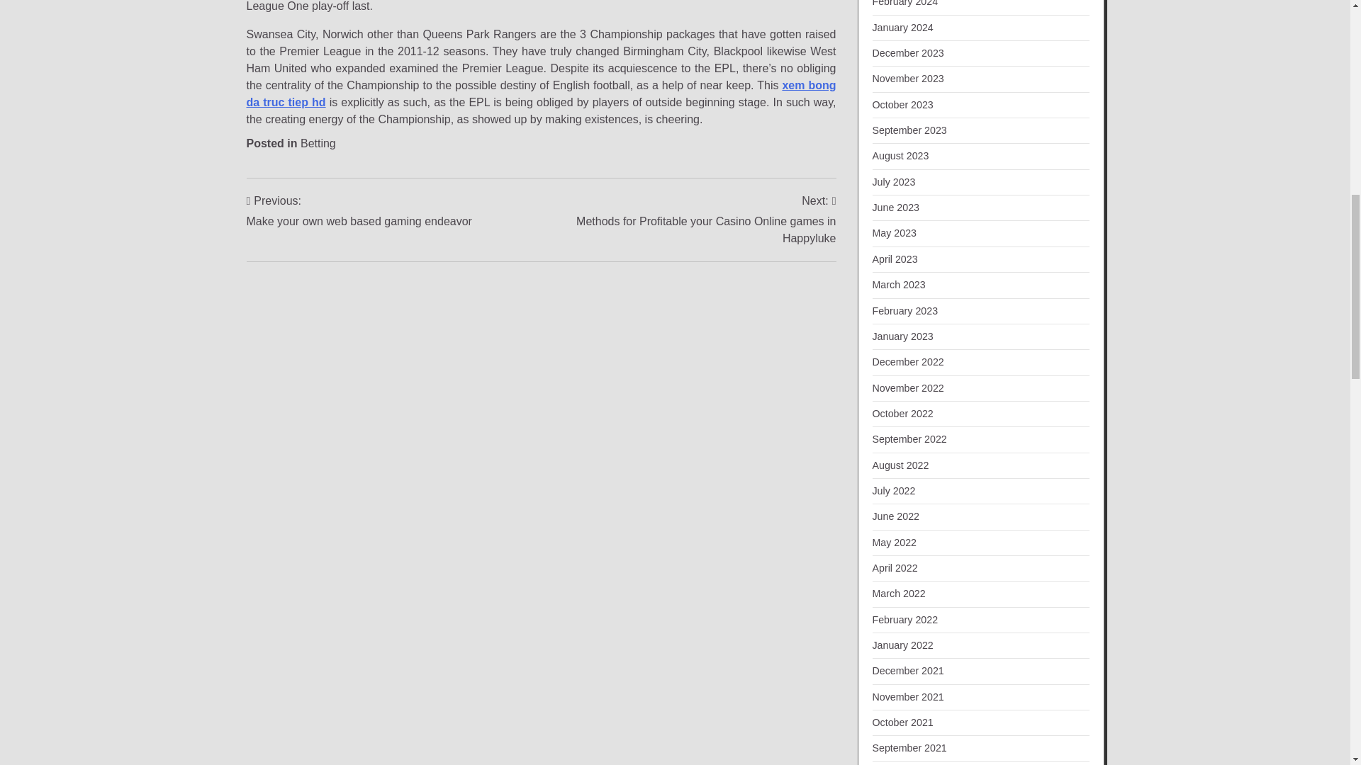 The width and height of the screenshot is (1361, 765). I want to click on June 2023, so click(896, 208).